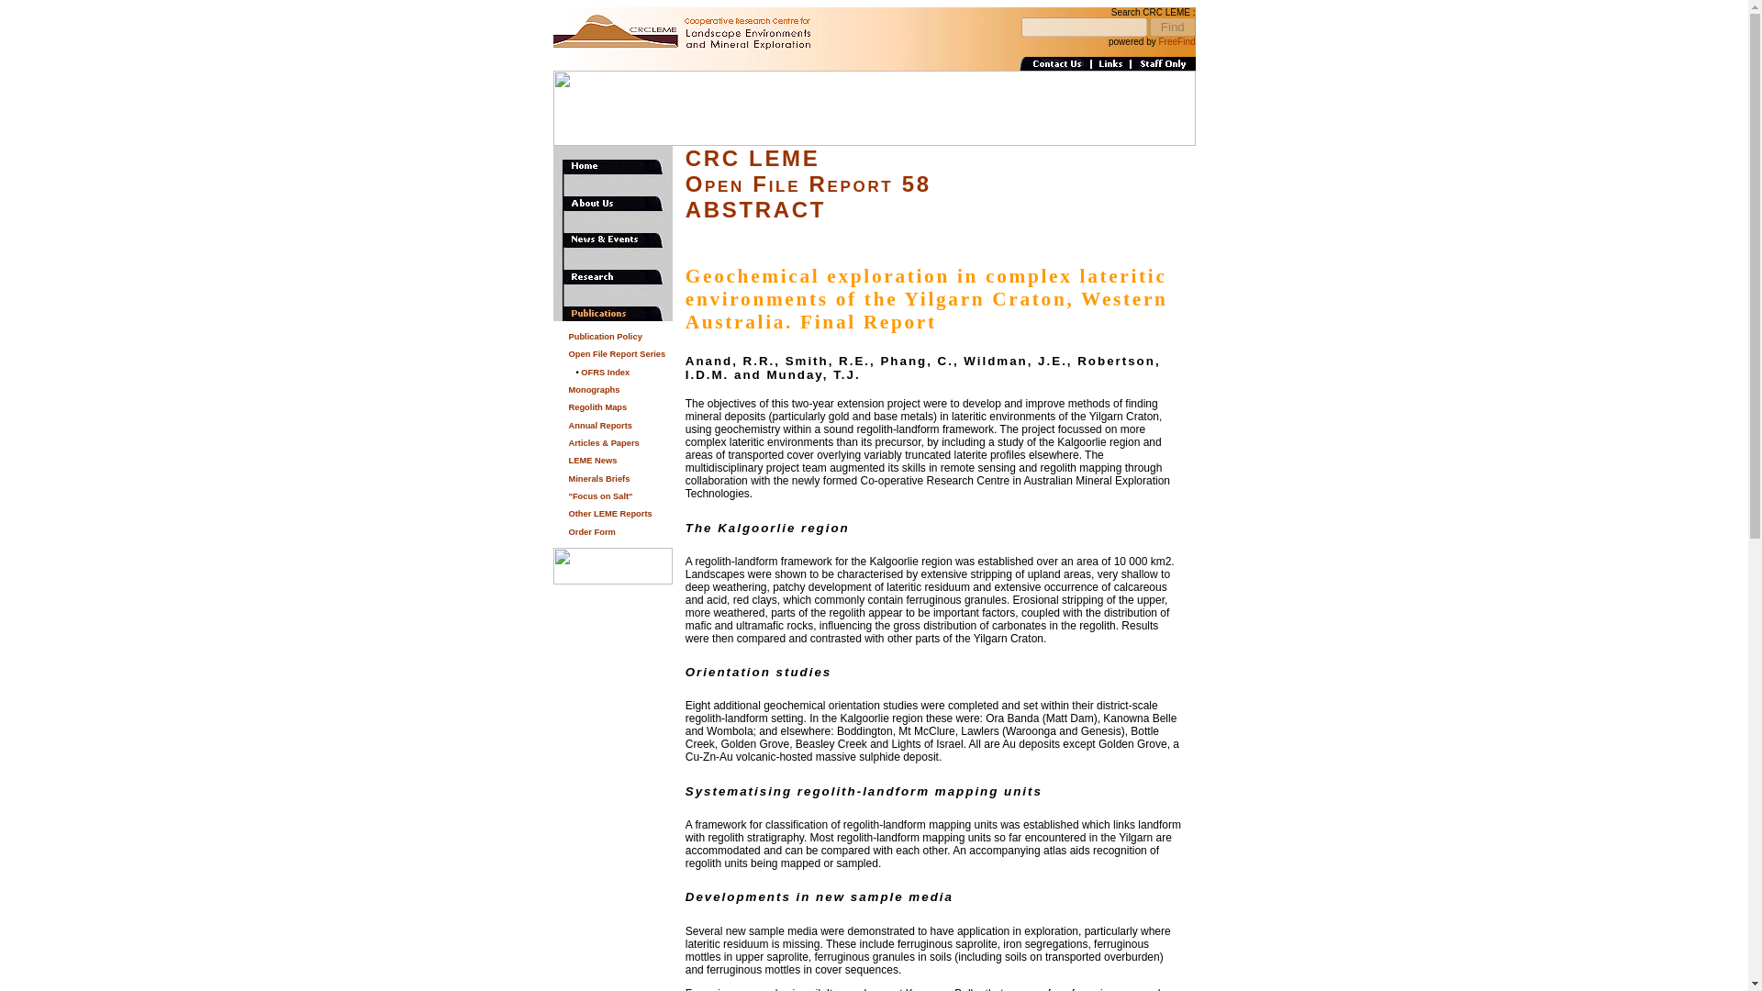 This screenshot has height=991, width=1762. I want to click on LEME News, so click(593, 460).